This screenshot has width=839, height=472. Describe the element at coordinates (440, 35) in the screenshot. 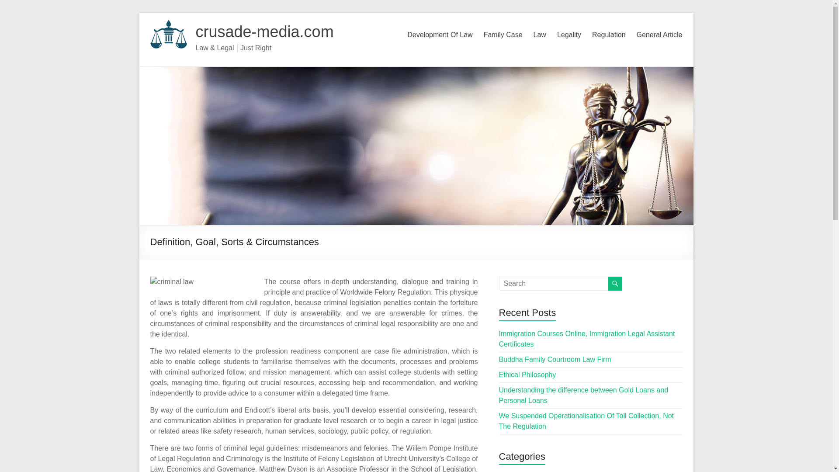

I see `Development Of Law` at that location.